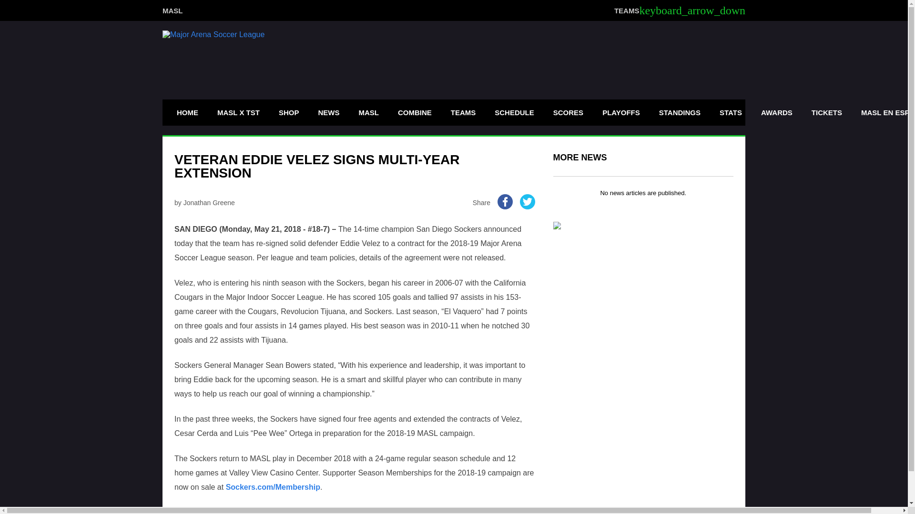 This screenshot has height=514, width=915. What do you see at coordinates (463, 112) in the screenshot?
I see `TEAMS` at bounding box center [463, 112].